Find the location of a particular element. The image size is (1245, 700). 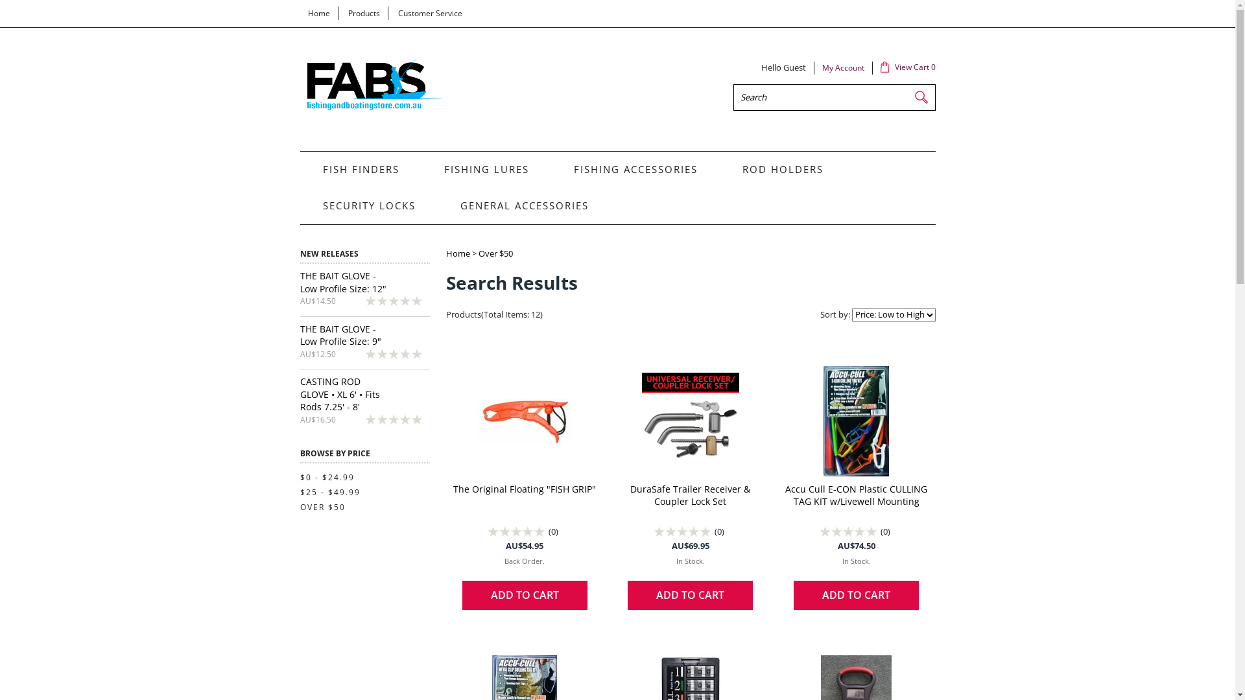

Customer Service is located at coordinates (431, 13).